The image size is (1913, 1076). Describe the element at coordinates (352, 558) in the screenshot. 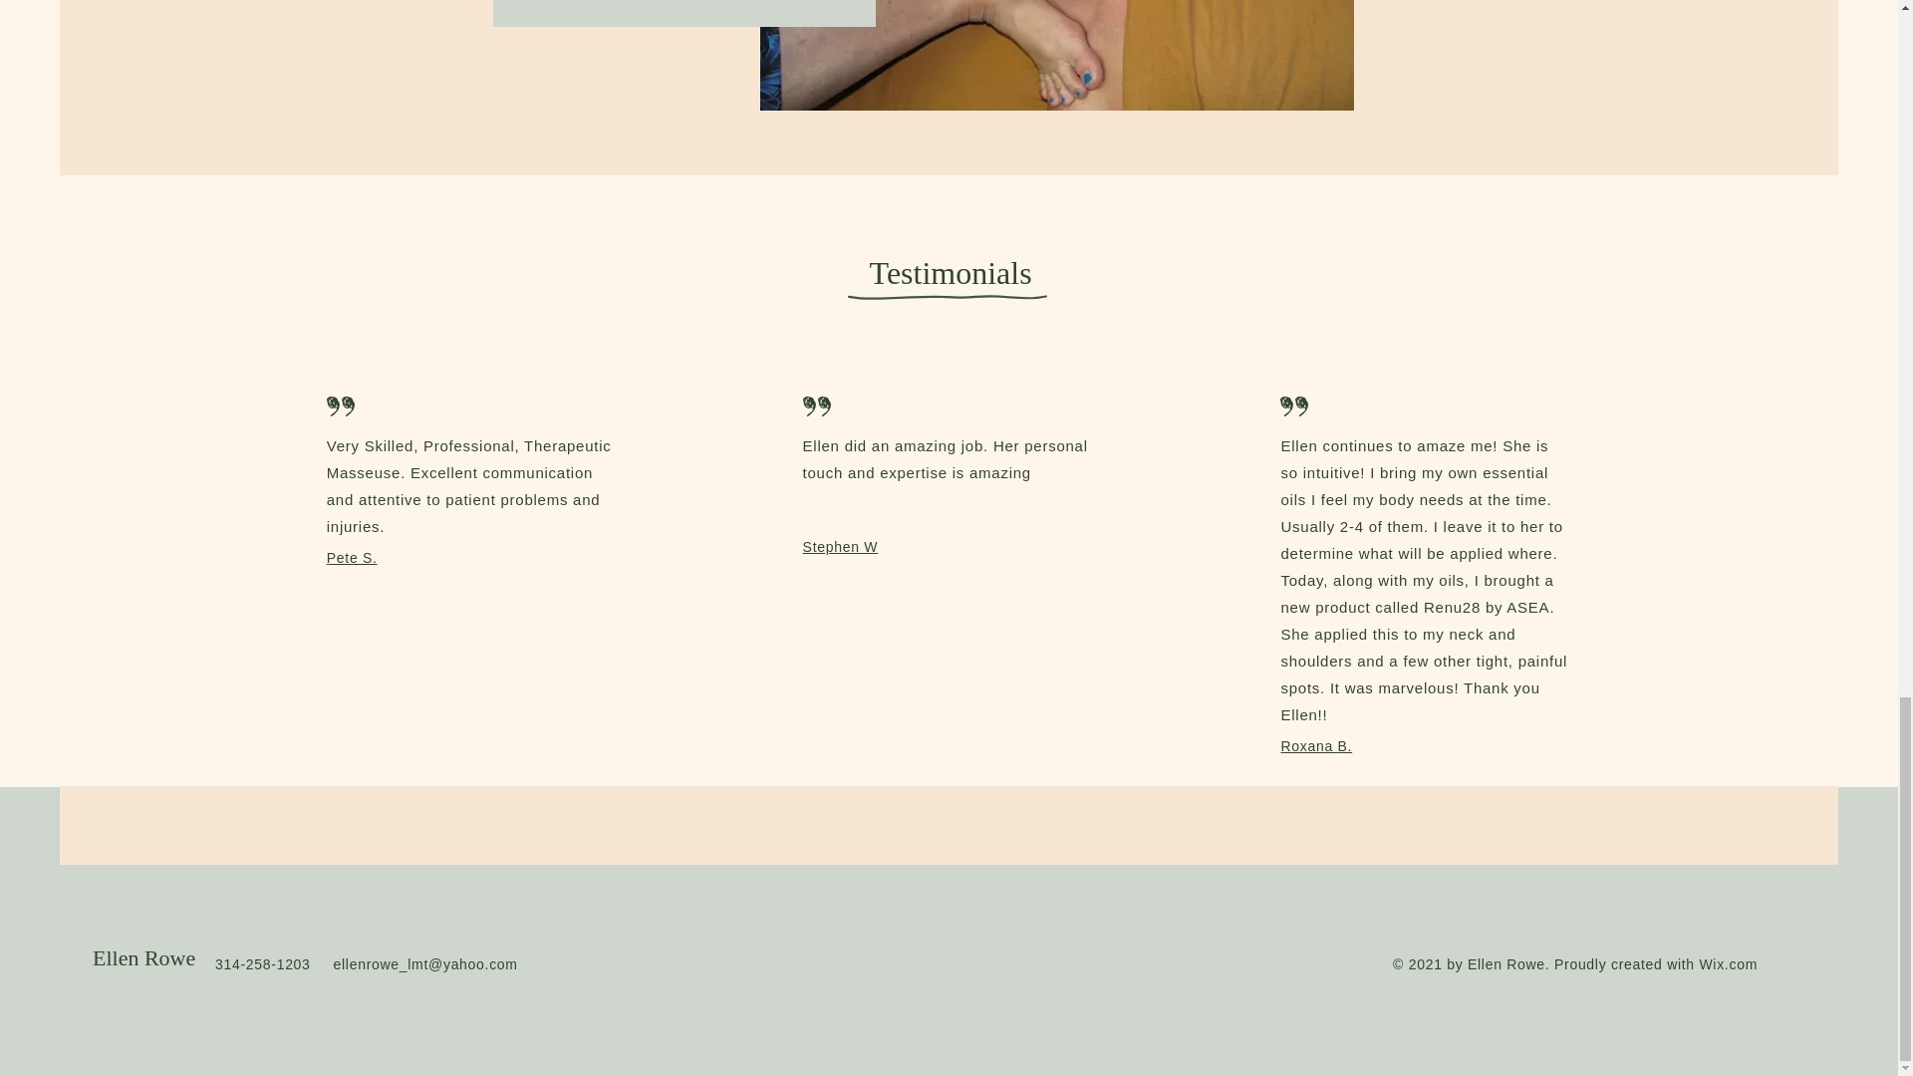

I see `Pete S.` at that location.